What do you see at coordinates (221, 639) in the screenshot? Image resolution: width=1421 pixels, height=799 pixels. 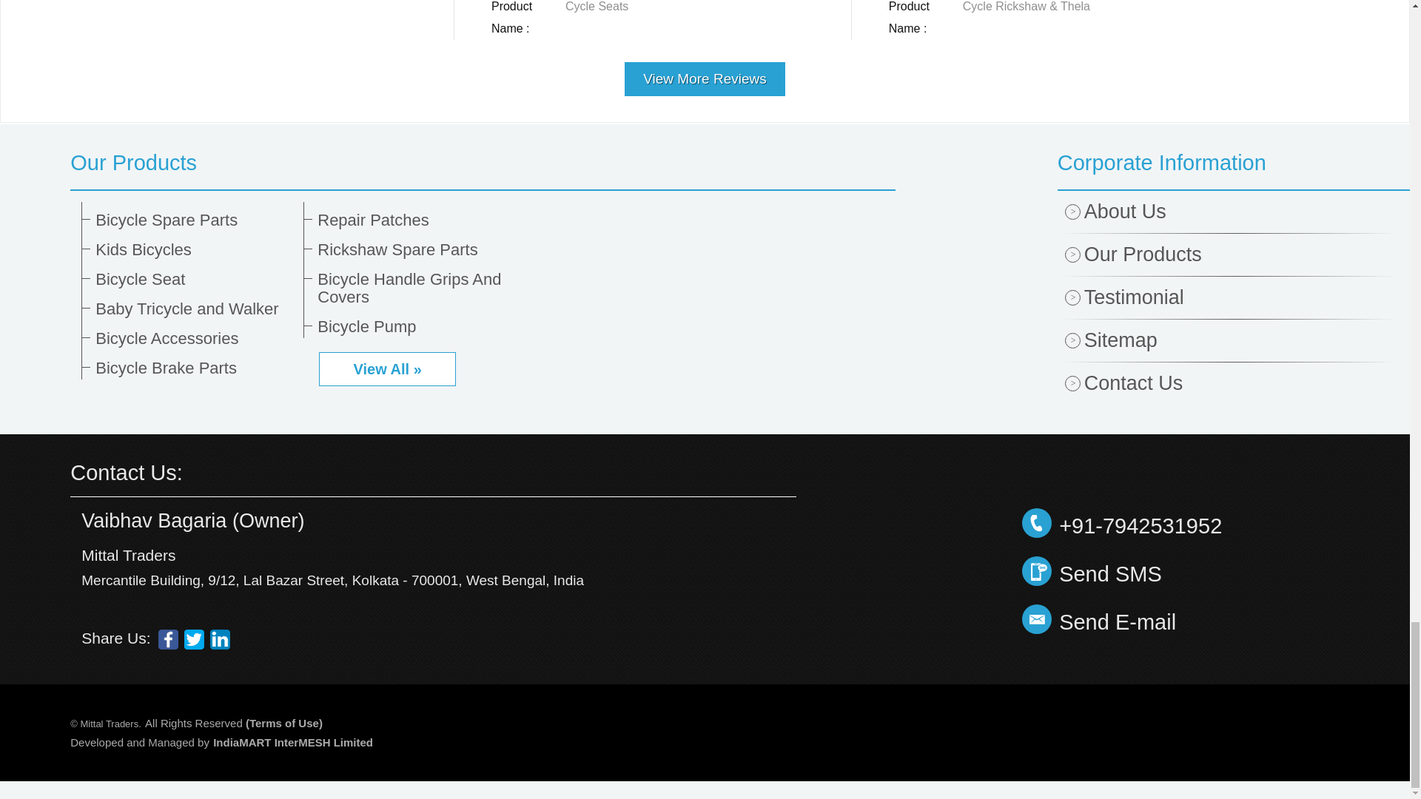 I see `L` at bounding box center [221, 639].